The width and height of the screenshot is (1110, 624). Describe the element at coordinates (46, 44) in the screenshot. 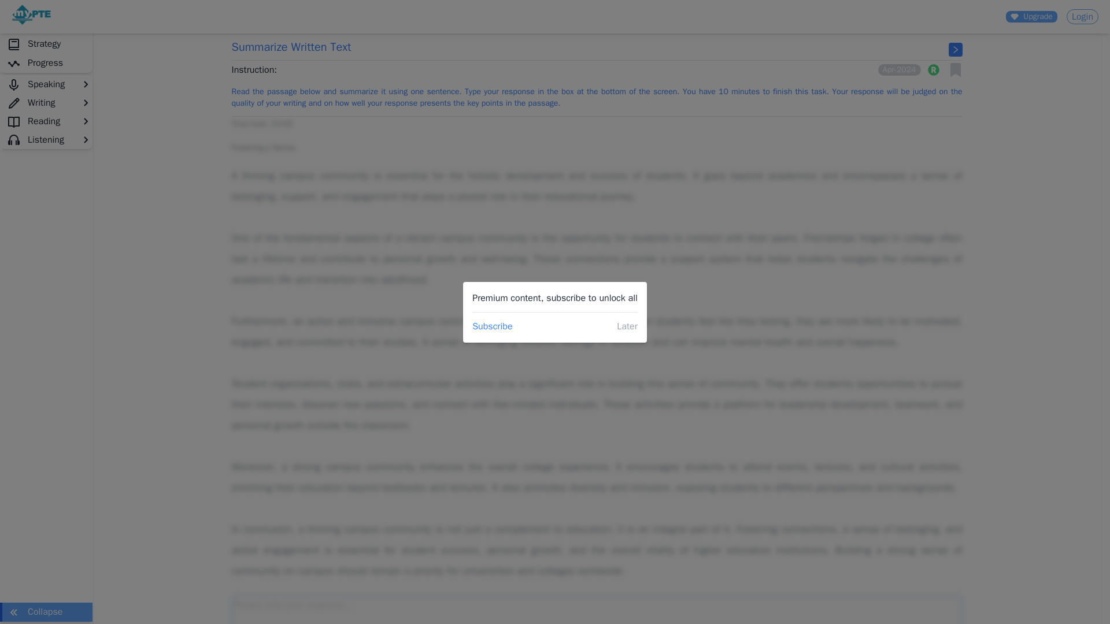

I see `Strategy` at that location.